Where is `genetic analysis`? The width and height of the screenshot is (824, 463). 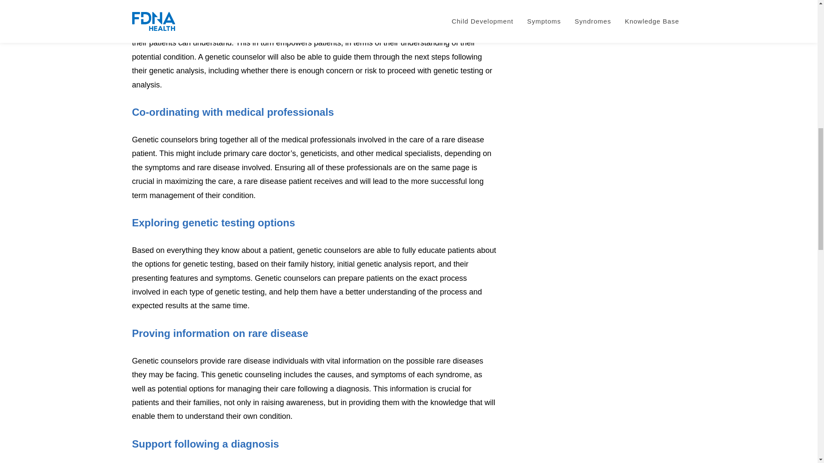 genetic analysis is located at coordinates (241, 15).